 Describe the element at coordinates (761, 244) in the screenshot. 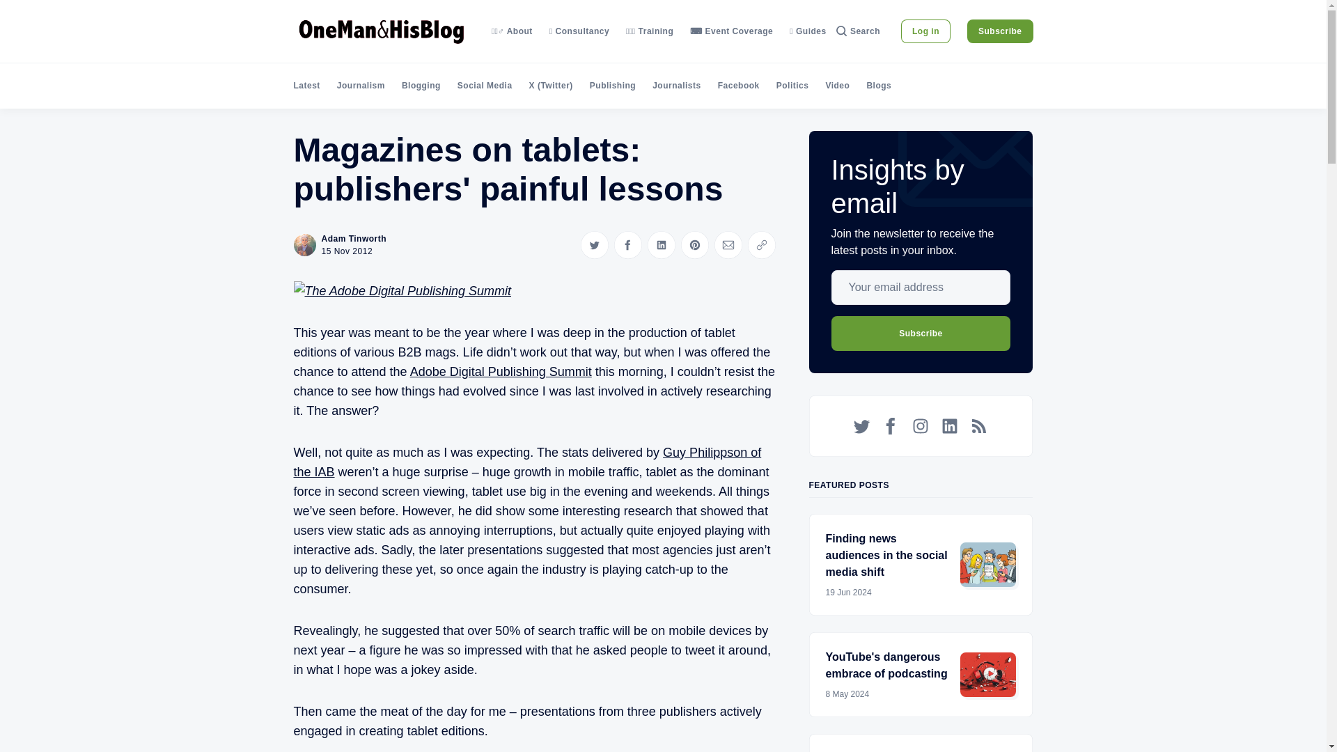

I see `Copy link` at that location.